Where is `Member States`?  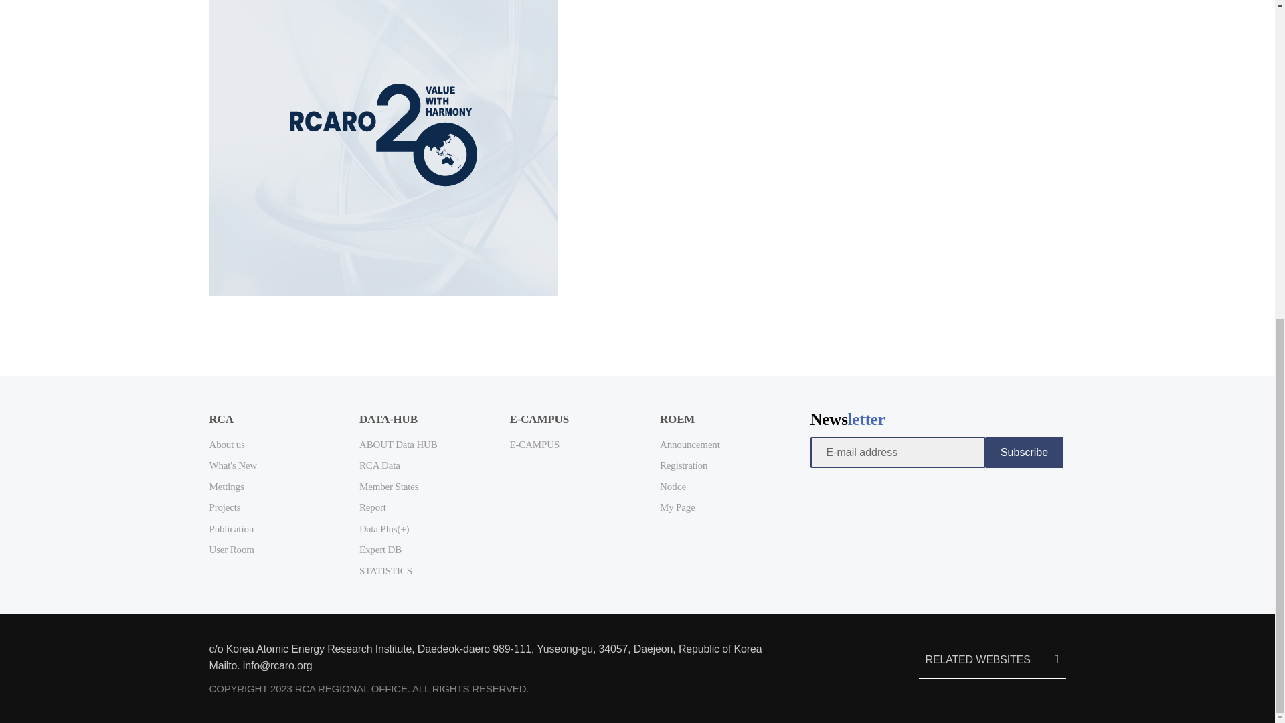 Member States is located at coordinates (389, 487).